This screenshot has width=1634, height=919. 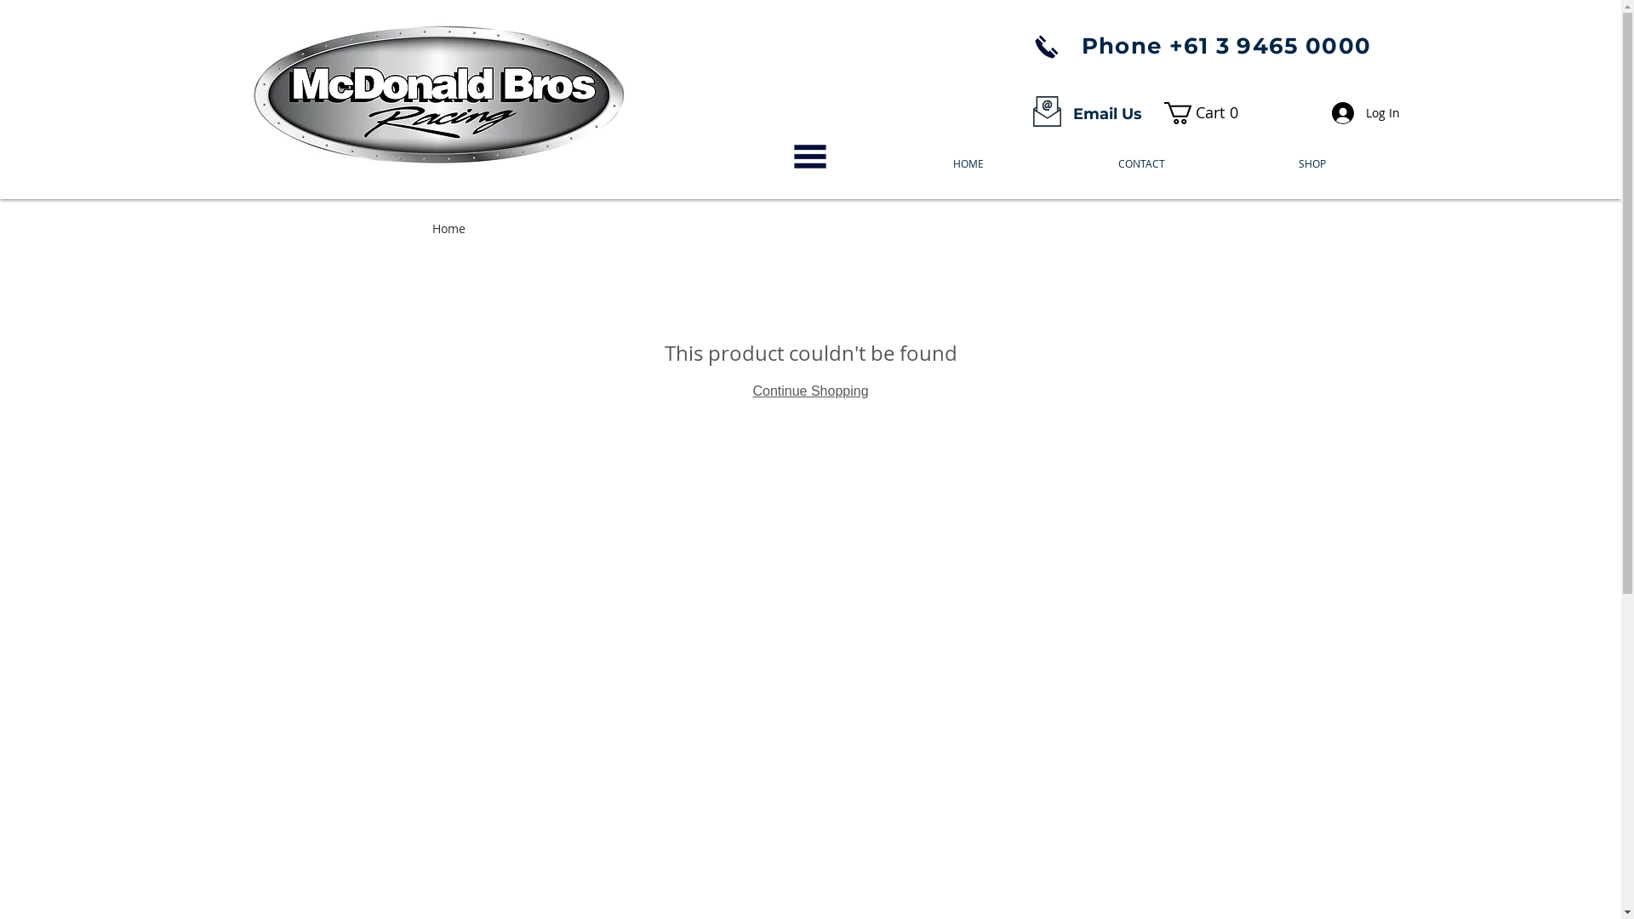 I want to click on Email Us , so click(x=1109, y=114).